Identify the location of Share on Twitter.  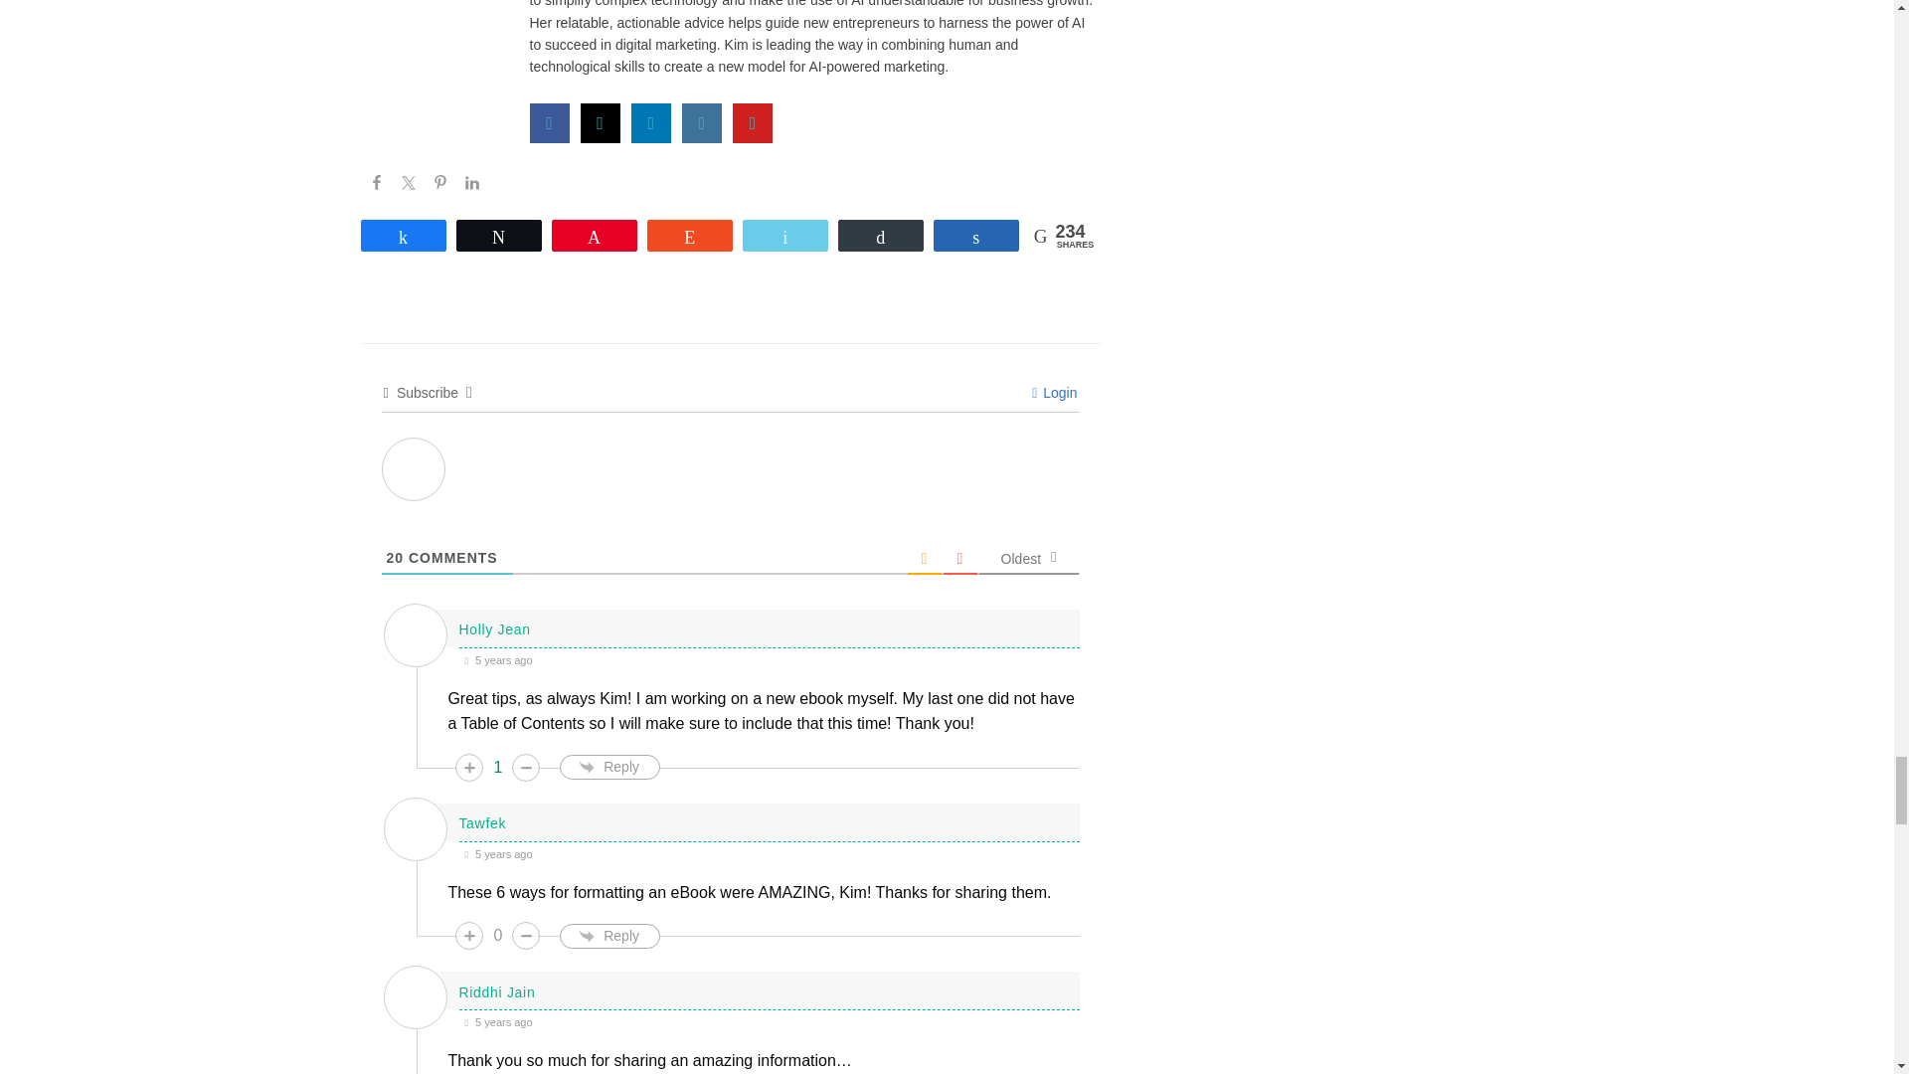
(408, 183).